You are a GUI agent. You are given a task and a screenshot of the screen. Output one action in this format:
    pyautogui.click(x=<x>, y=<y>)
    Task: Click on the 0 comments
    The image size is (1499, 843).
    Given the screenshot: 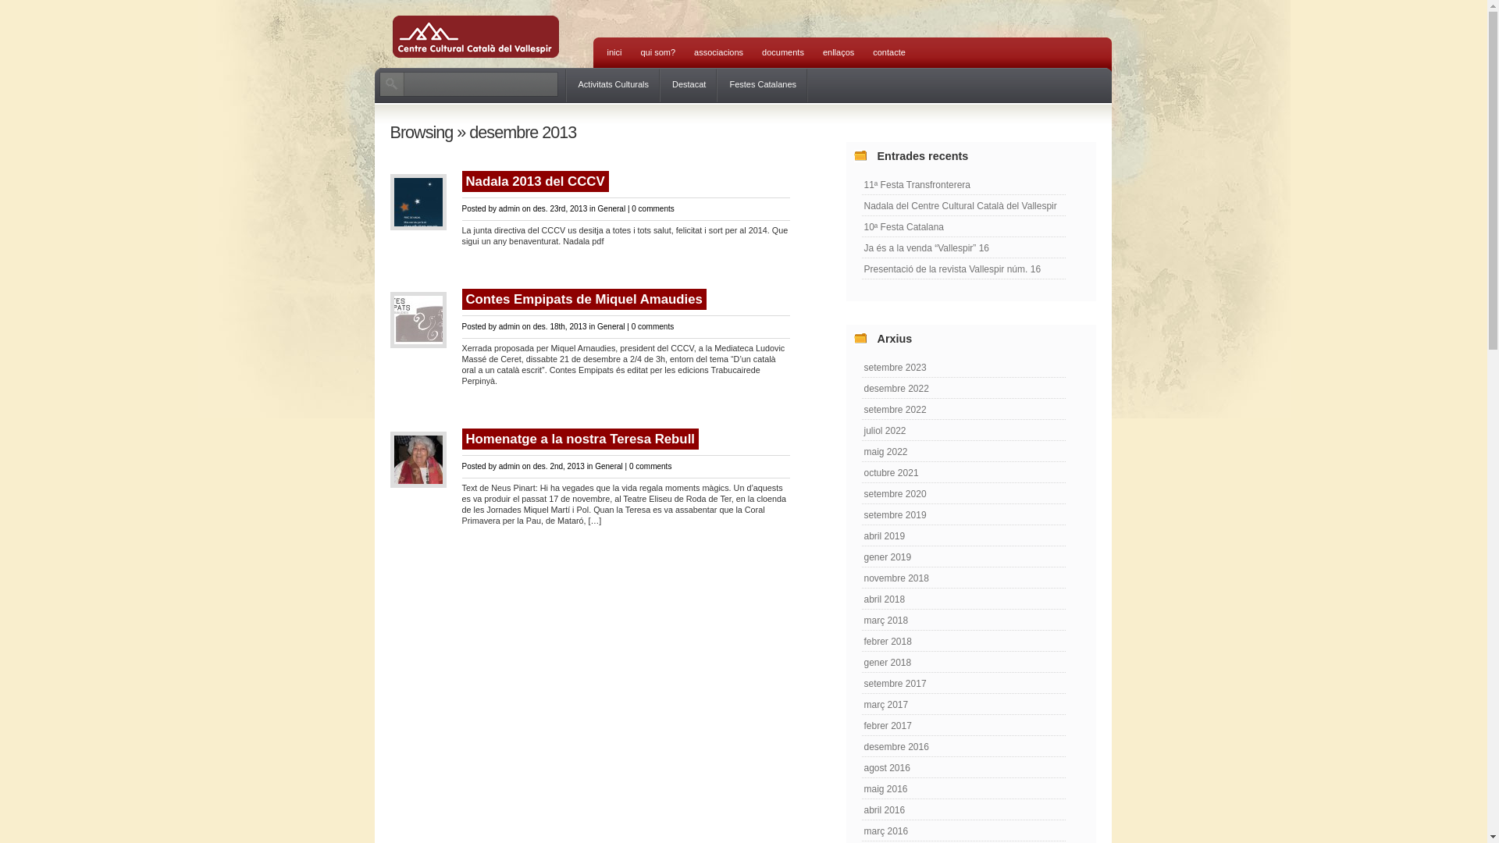 What is the action you would take?
    pyautogui.click(x=653, y=326)
    